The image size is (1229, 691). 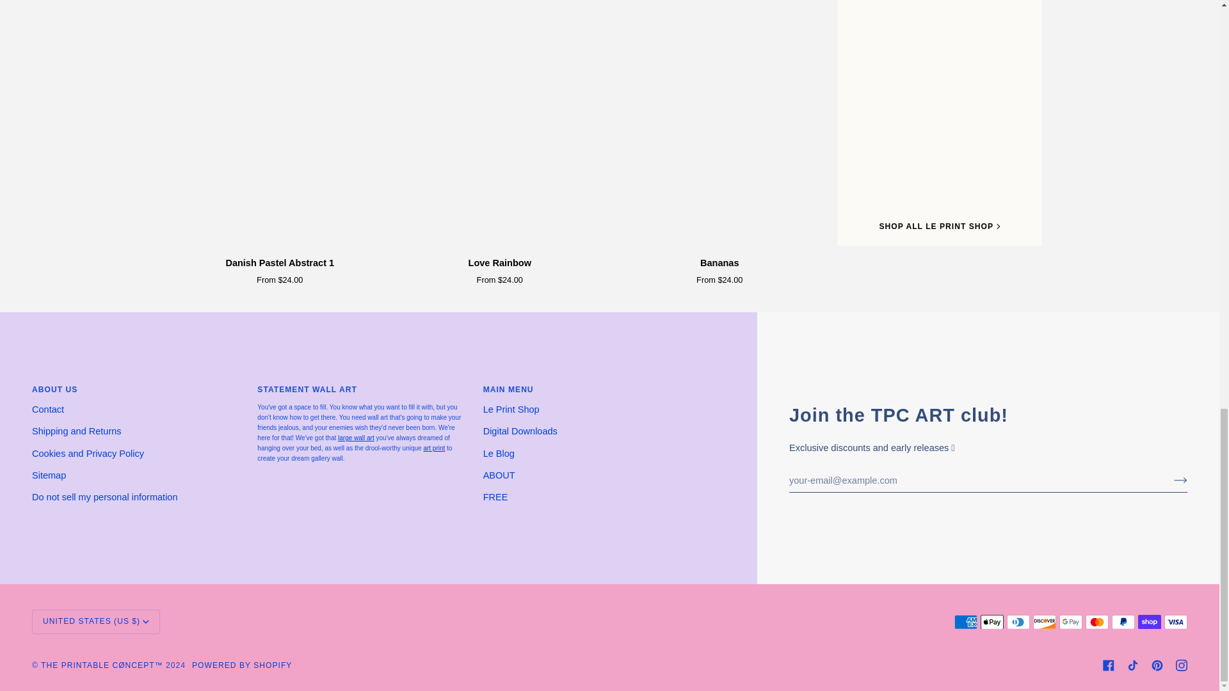 I want to click on SHOP PAY, so click(x=1150, y=622).